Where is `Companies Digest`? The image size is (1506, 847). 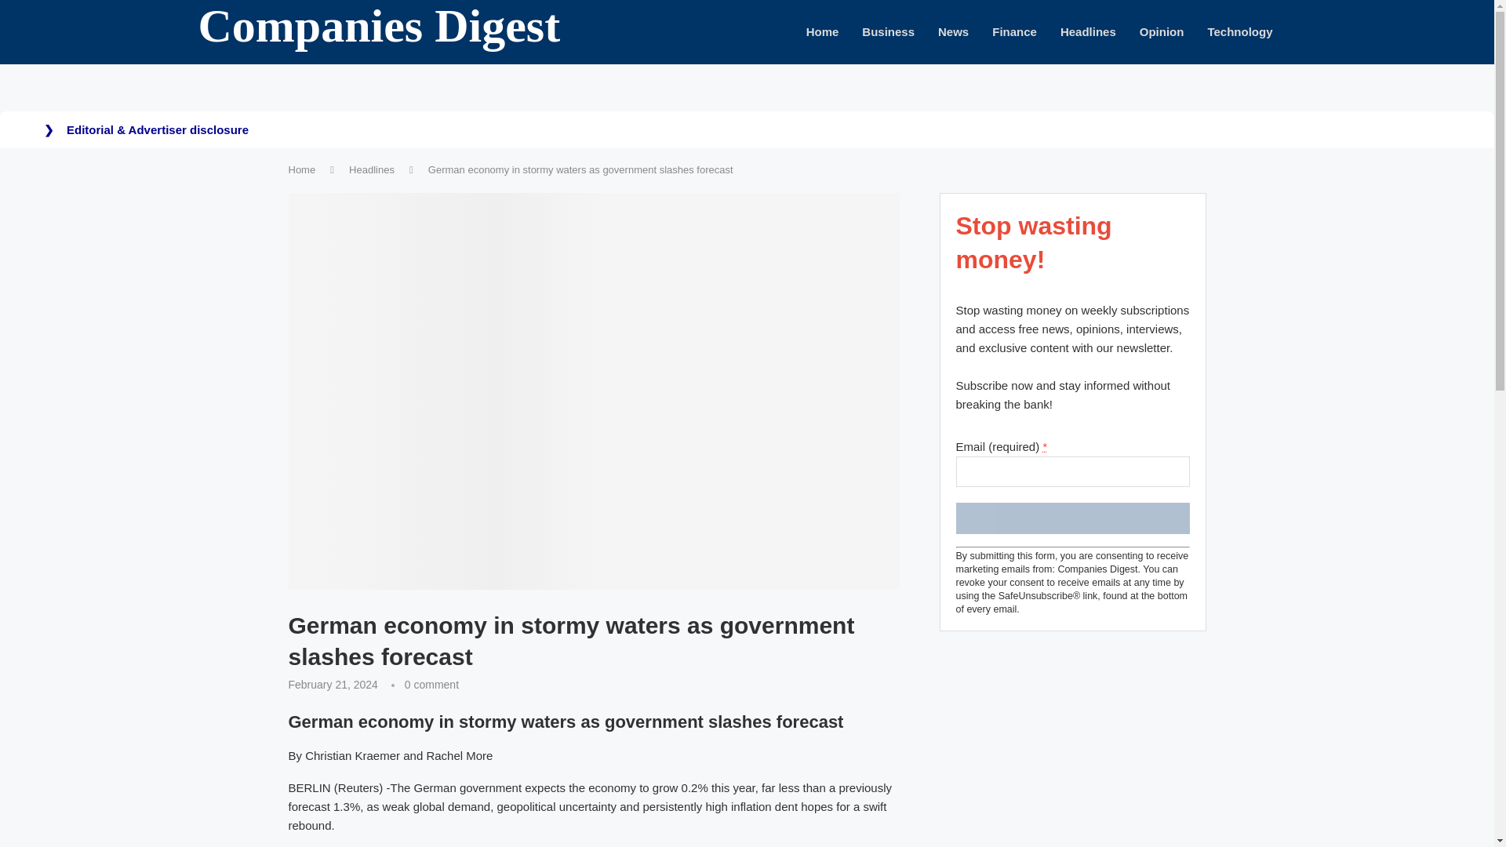
Companies Digest is located at coordinates (378, 33).